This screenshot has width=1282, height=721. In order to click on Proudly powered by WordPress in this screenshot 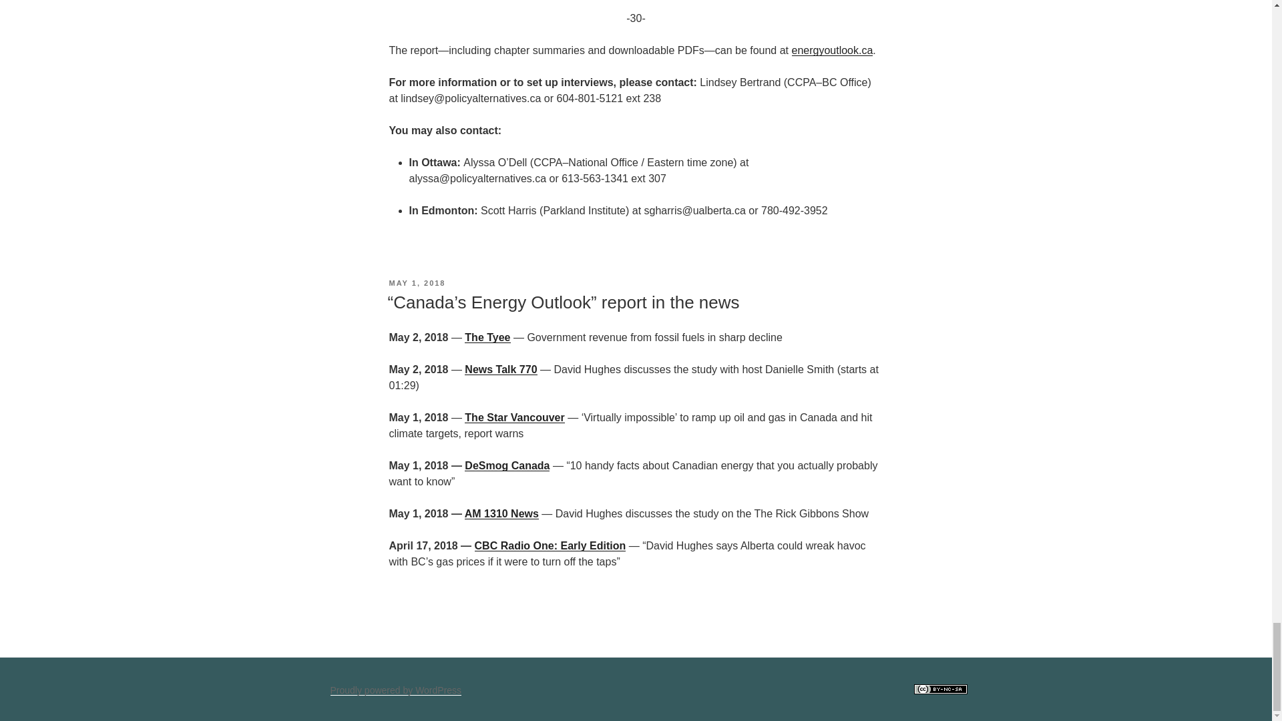, I will do `click(395, 690)`.